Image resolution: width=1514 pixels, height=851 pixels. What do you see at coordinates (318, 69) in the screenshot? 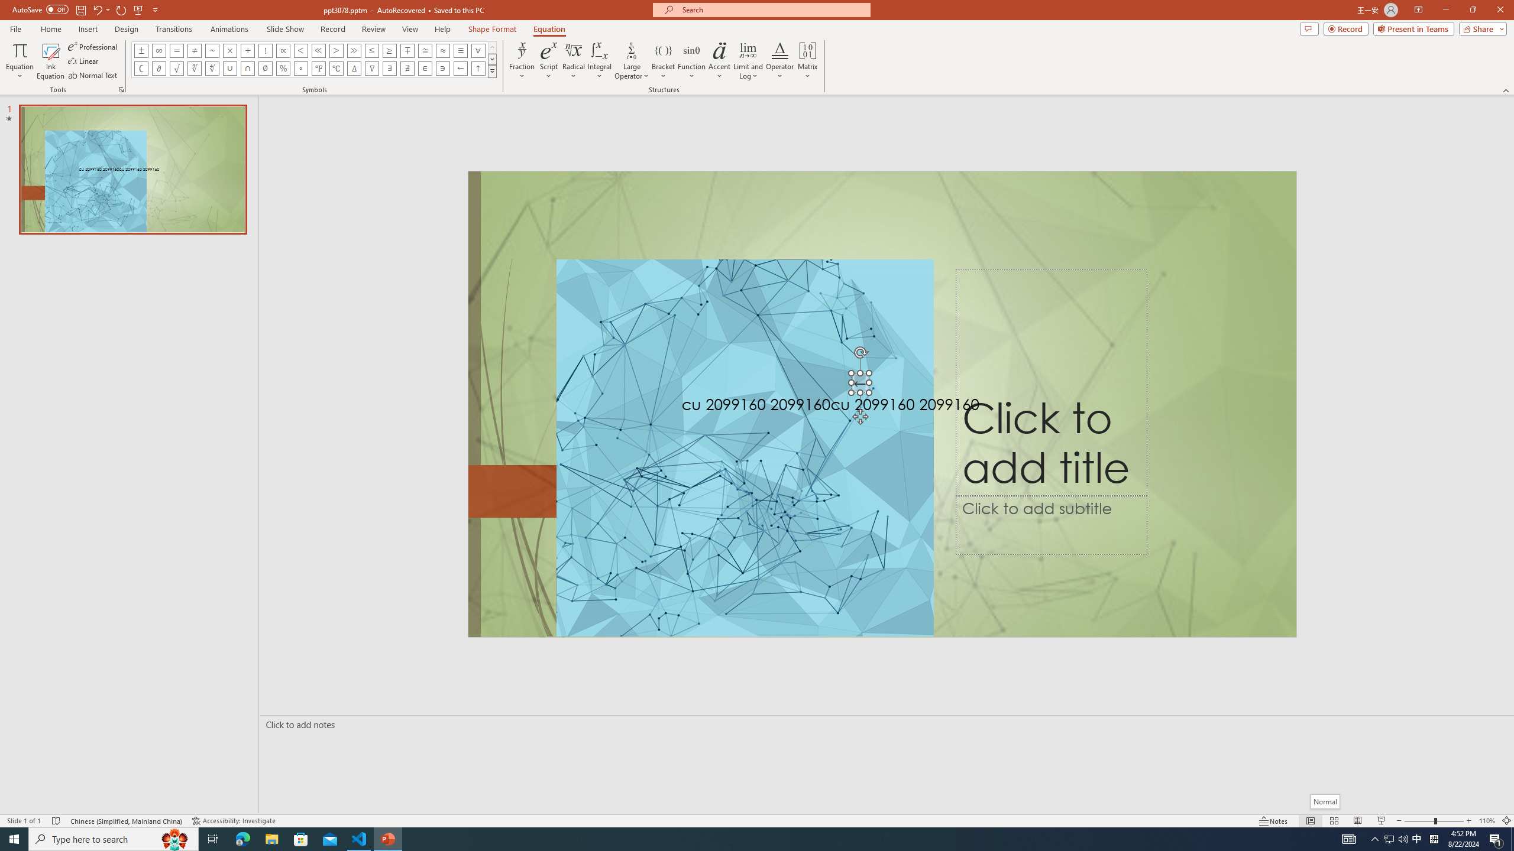
I see `Equation Symbol Degrees Fahrenheit` at bounding box center [318, 69].